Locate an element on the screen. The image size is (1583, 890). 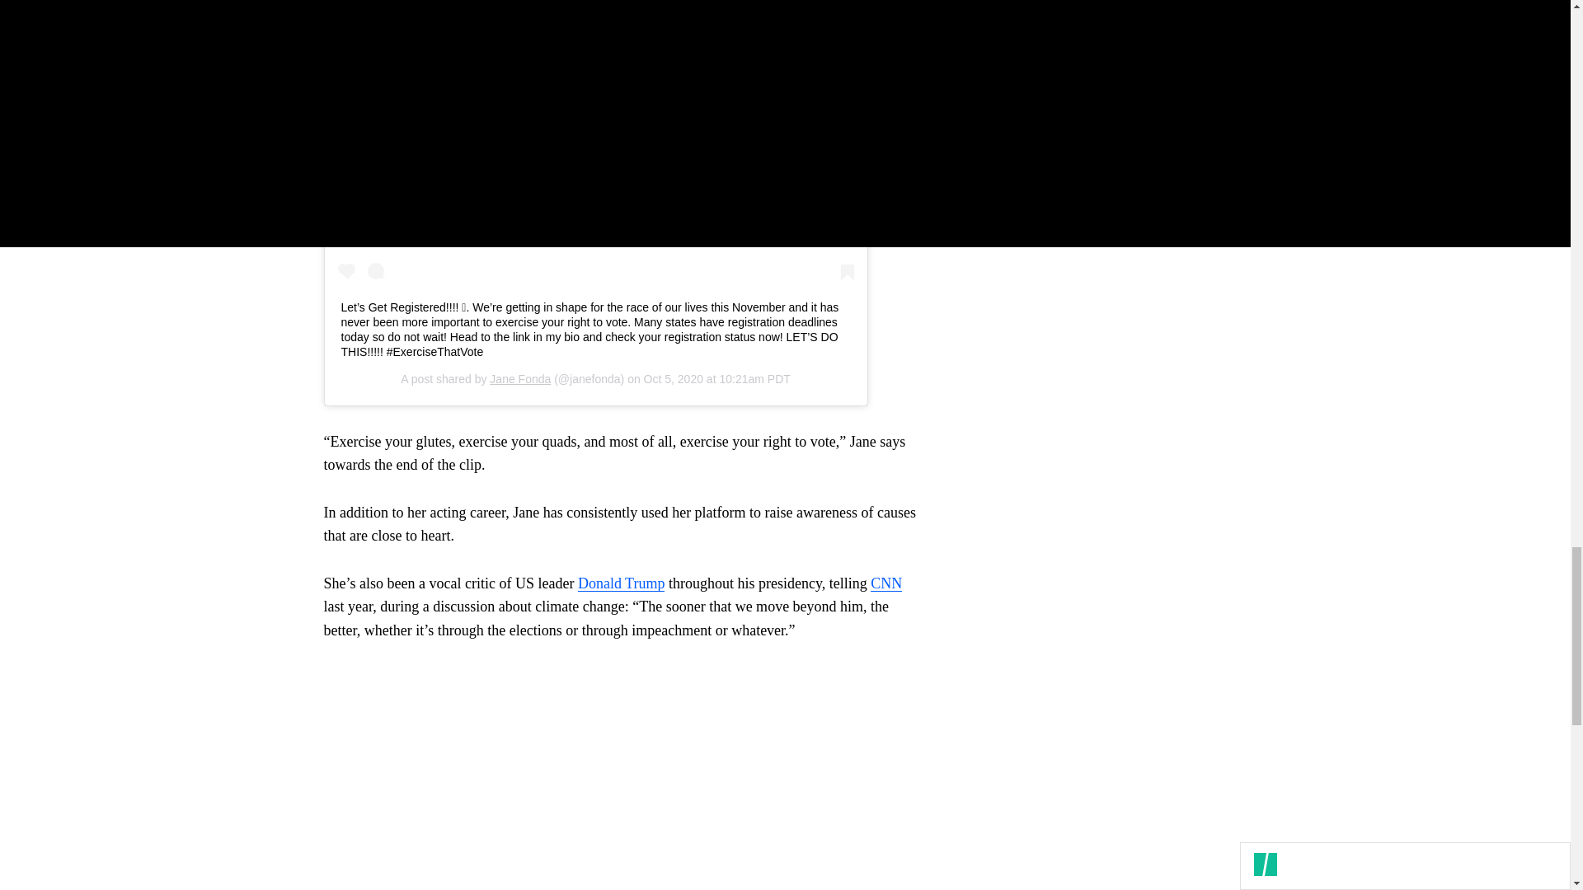
SIGN UP is located at coordinates (1194, 125).